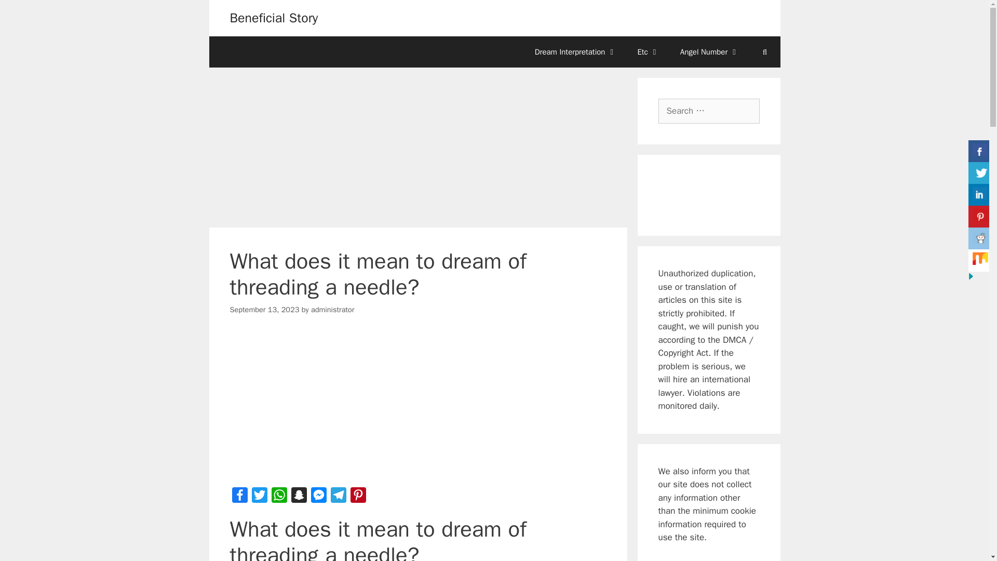 The height and width of the screenshot is (561, 997). Describe the element at coordinates (709, 52) in the screenshot. I see `Angel Number` at that location.